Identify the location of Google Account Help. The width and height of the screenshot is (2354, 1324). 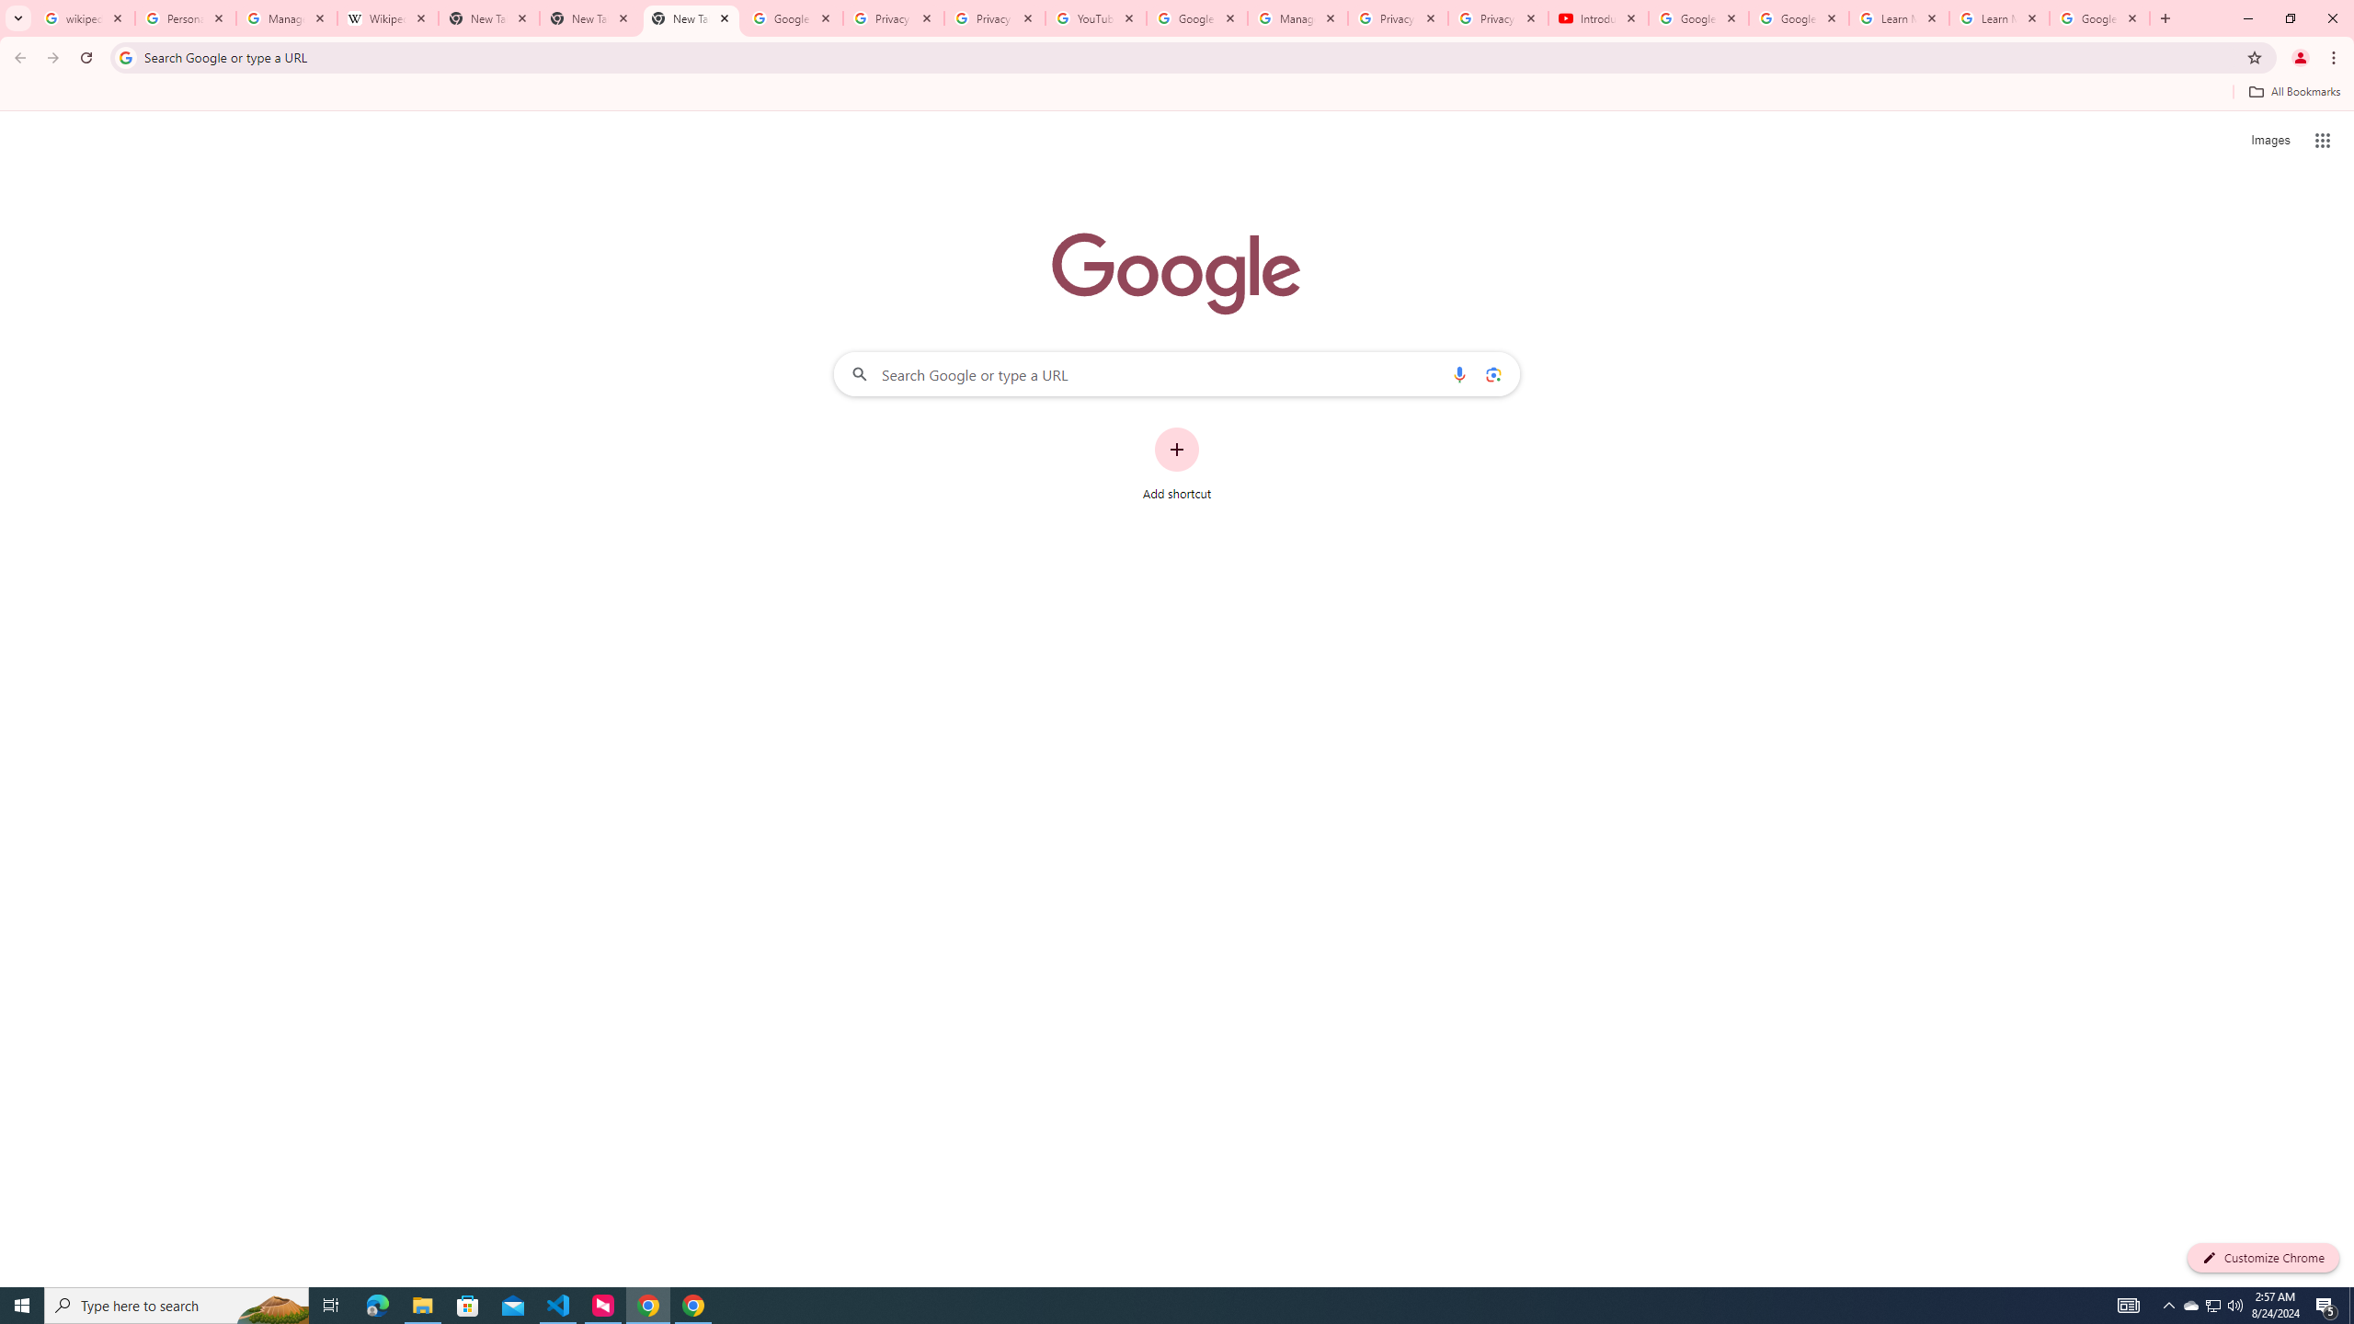
(1697, 18).